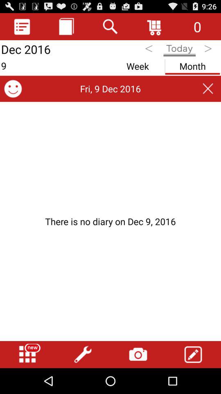 Image resolution: width=221 pixels, height=394 pixels. Describe the element at coordinates (138, 355) in the screenshot. I see `take a photo` at that location.